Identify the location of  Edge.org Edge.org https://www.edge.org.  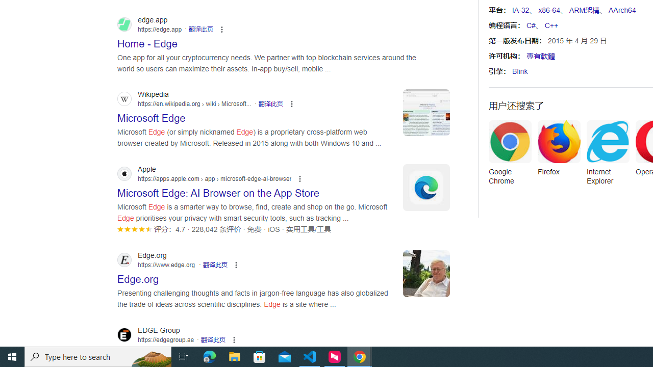
(138, 276).